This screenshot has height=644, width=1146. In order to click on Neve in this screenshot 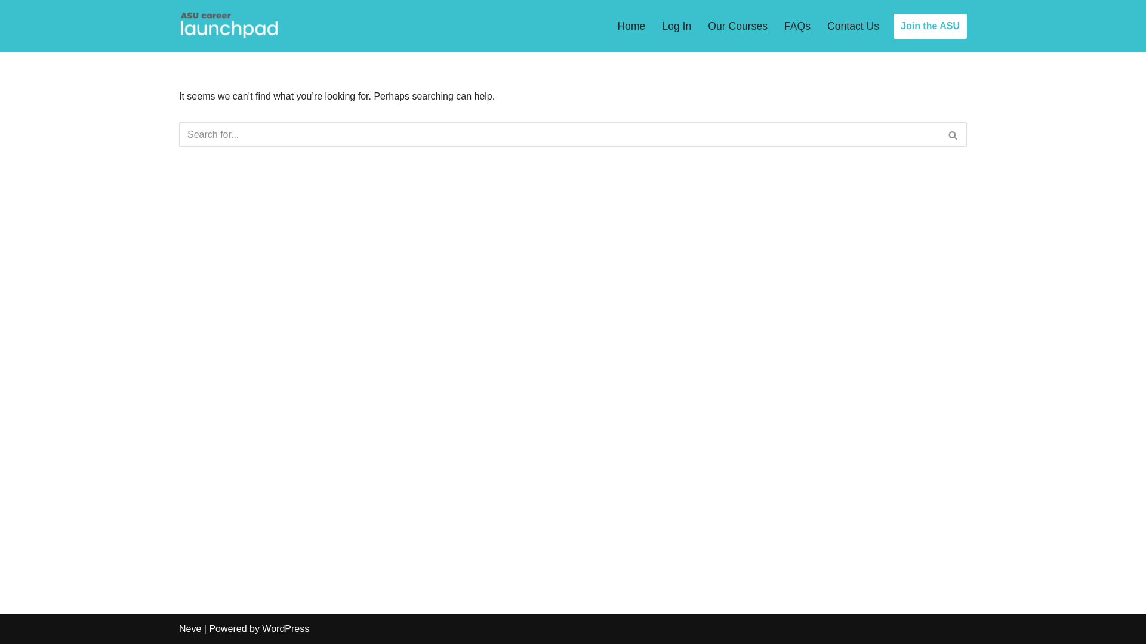, I will do `click(190, 628)`.